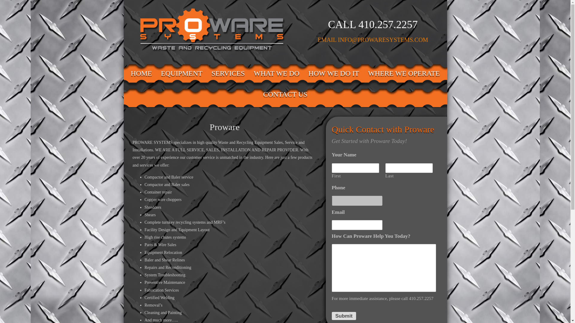 This screenshot has width=575, height=323. Describe the element at coordinates (334, 73) in the screenshot. I see `HOW WE DO IT` at that location.